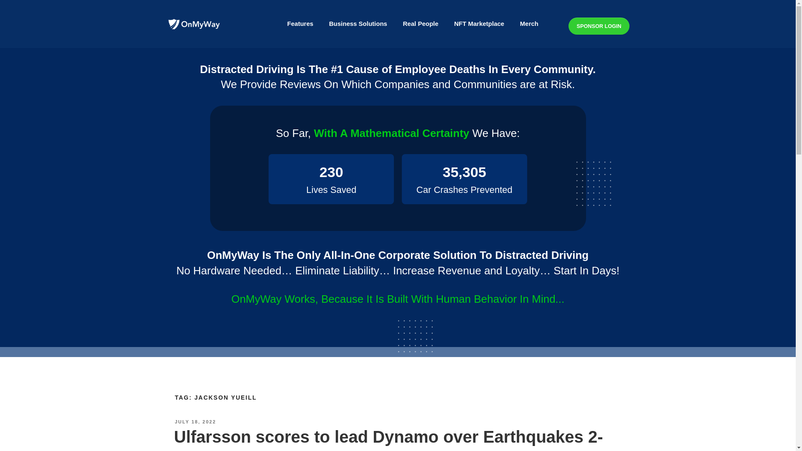 The height and width of the screenshot is (451, 802). I want to click on JULY 18, 2022, so click(195, 422).